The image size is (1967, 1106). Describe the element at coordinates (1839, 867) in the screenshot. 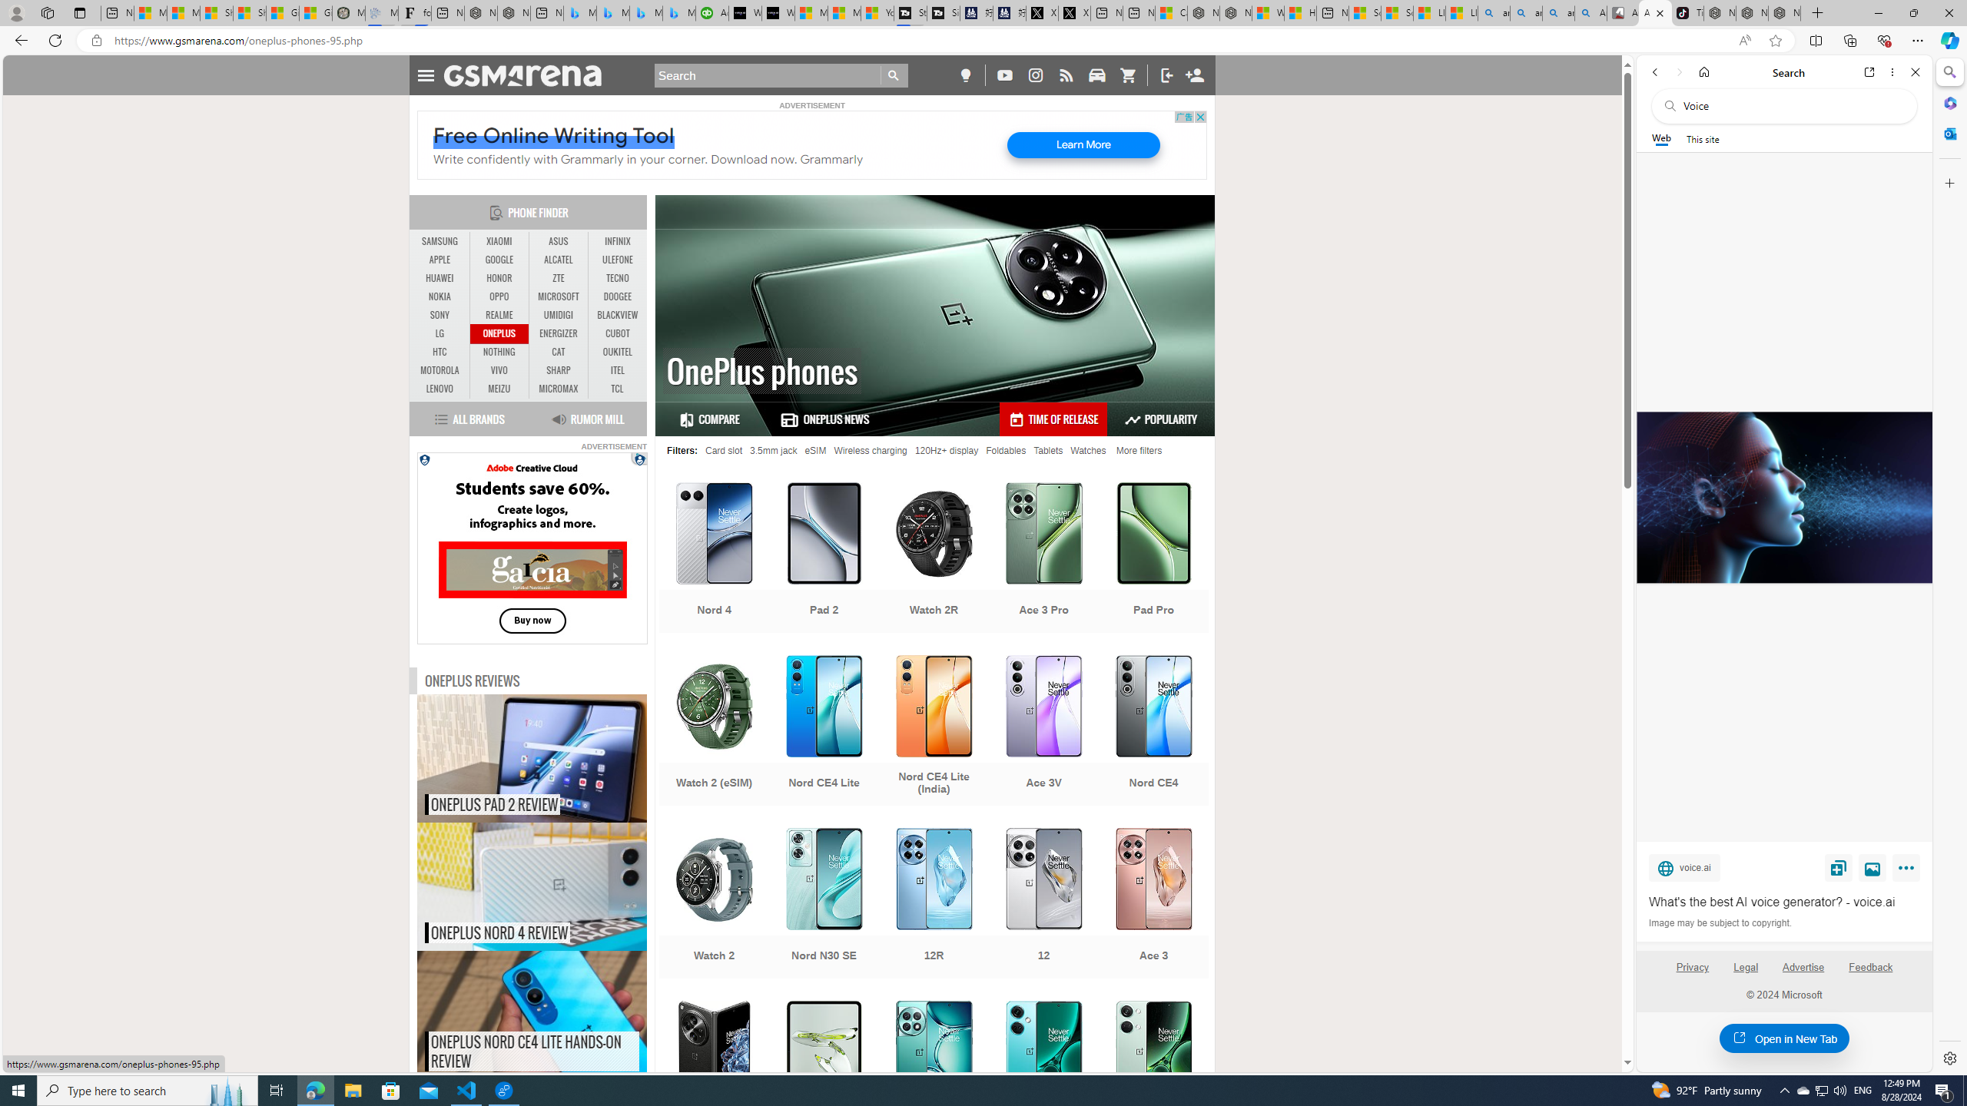

I see `Save` at that location.